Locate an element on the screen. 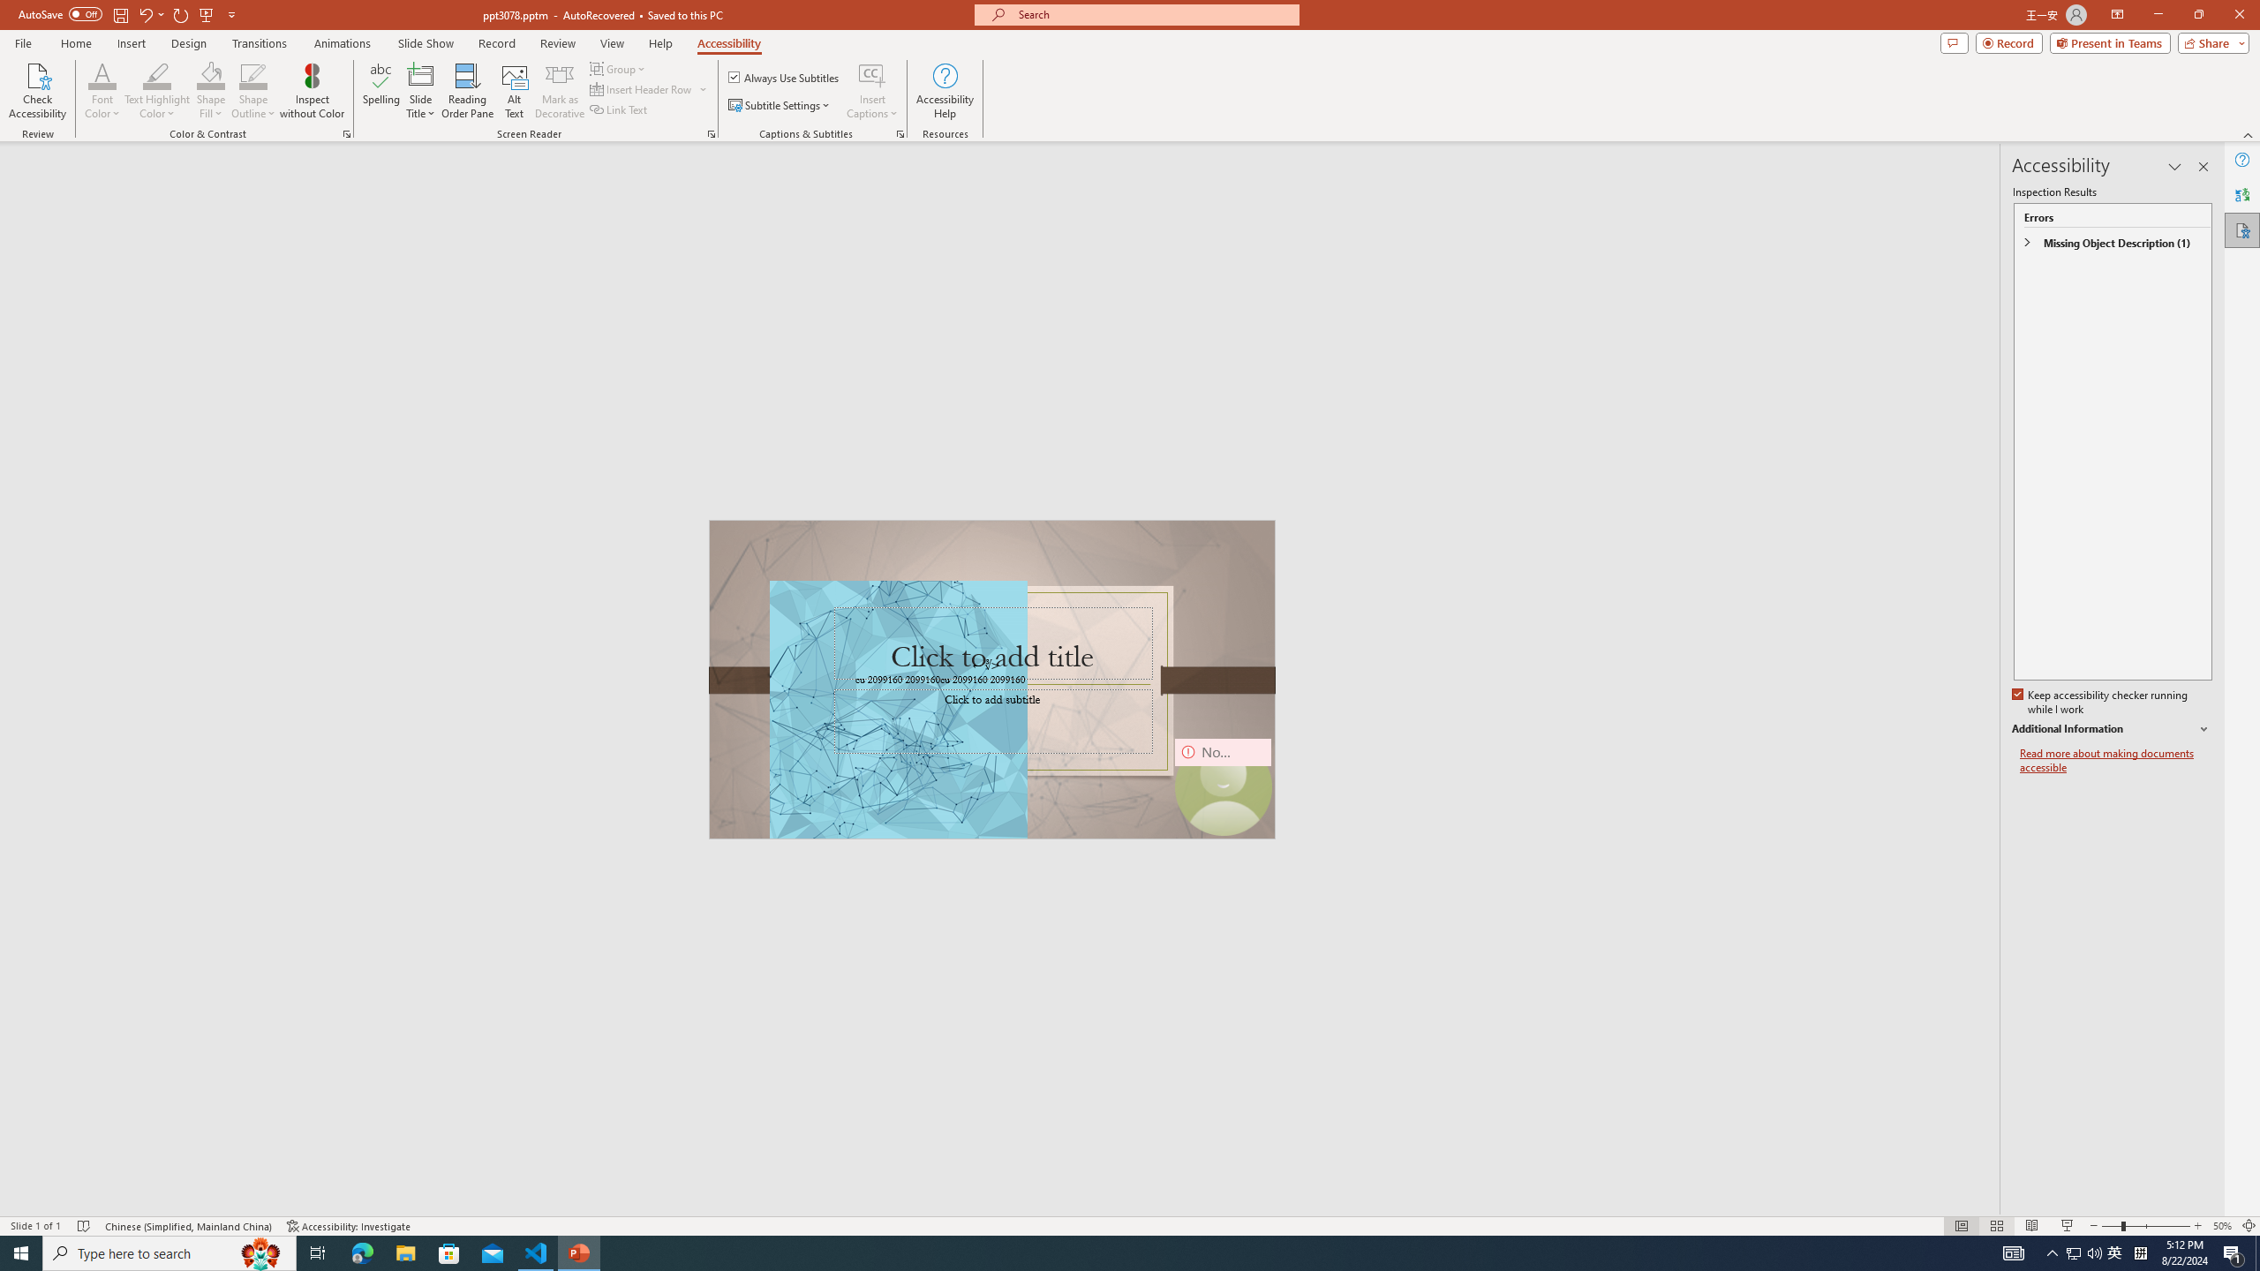 The height and width of the screenshot is (1271, 2260). An abstract genetic concept is located at coordinates (991, 680).